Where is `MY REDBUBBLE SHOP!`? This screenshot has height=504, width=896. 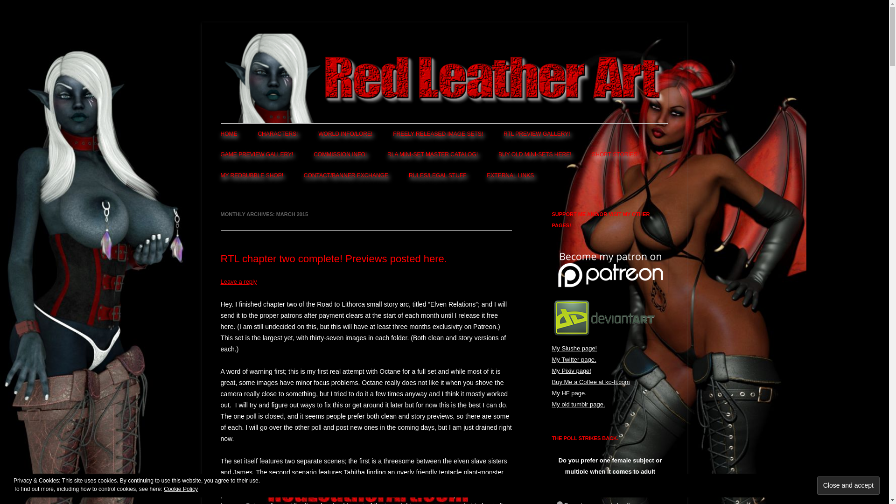 MY REDBUBBLE SHOP! is located at coordinates (252, 175).